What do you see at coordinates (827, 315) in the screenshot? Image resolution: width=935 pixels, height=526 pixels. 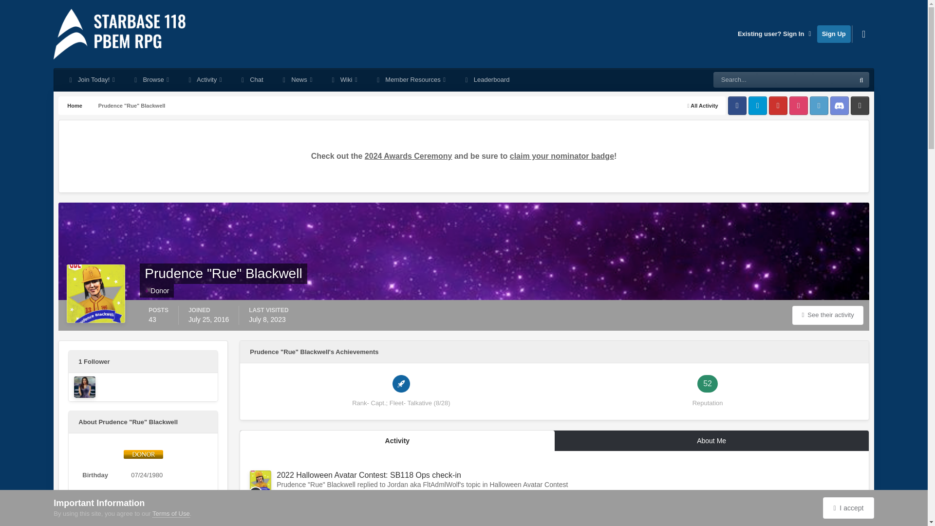 I see `Prudence "Rue" Blackwell's Content` at bounding box center [827, 315].